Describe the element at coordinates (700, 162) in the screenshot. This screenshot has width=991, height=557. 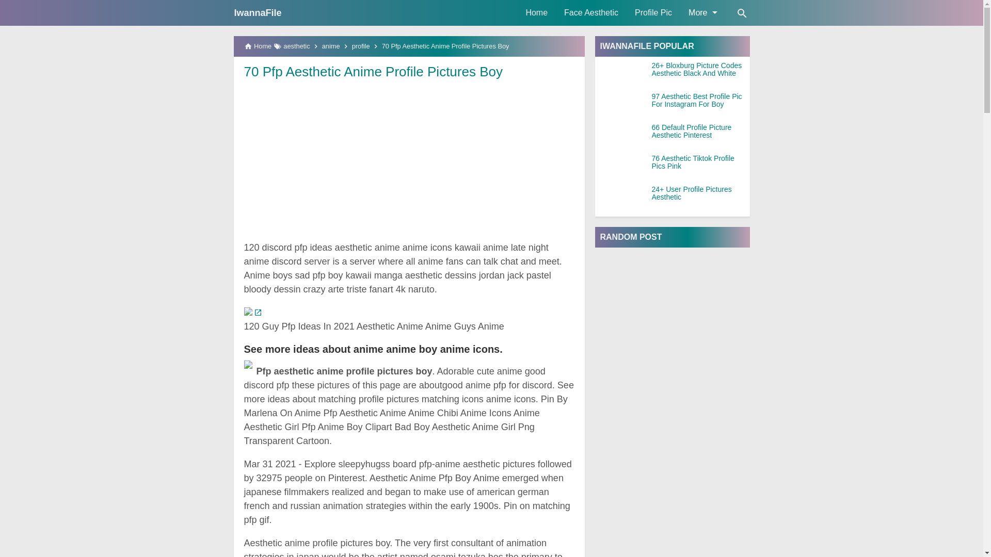
I see `76 Aesthetic Tiktok Profile Pics Pink` at that location.